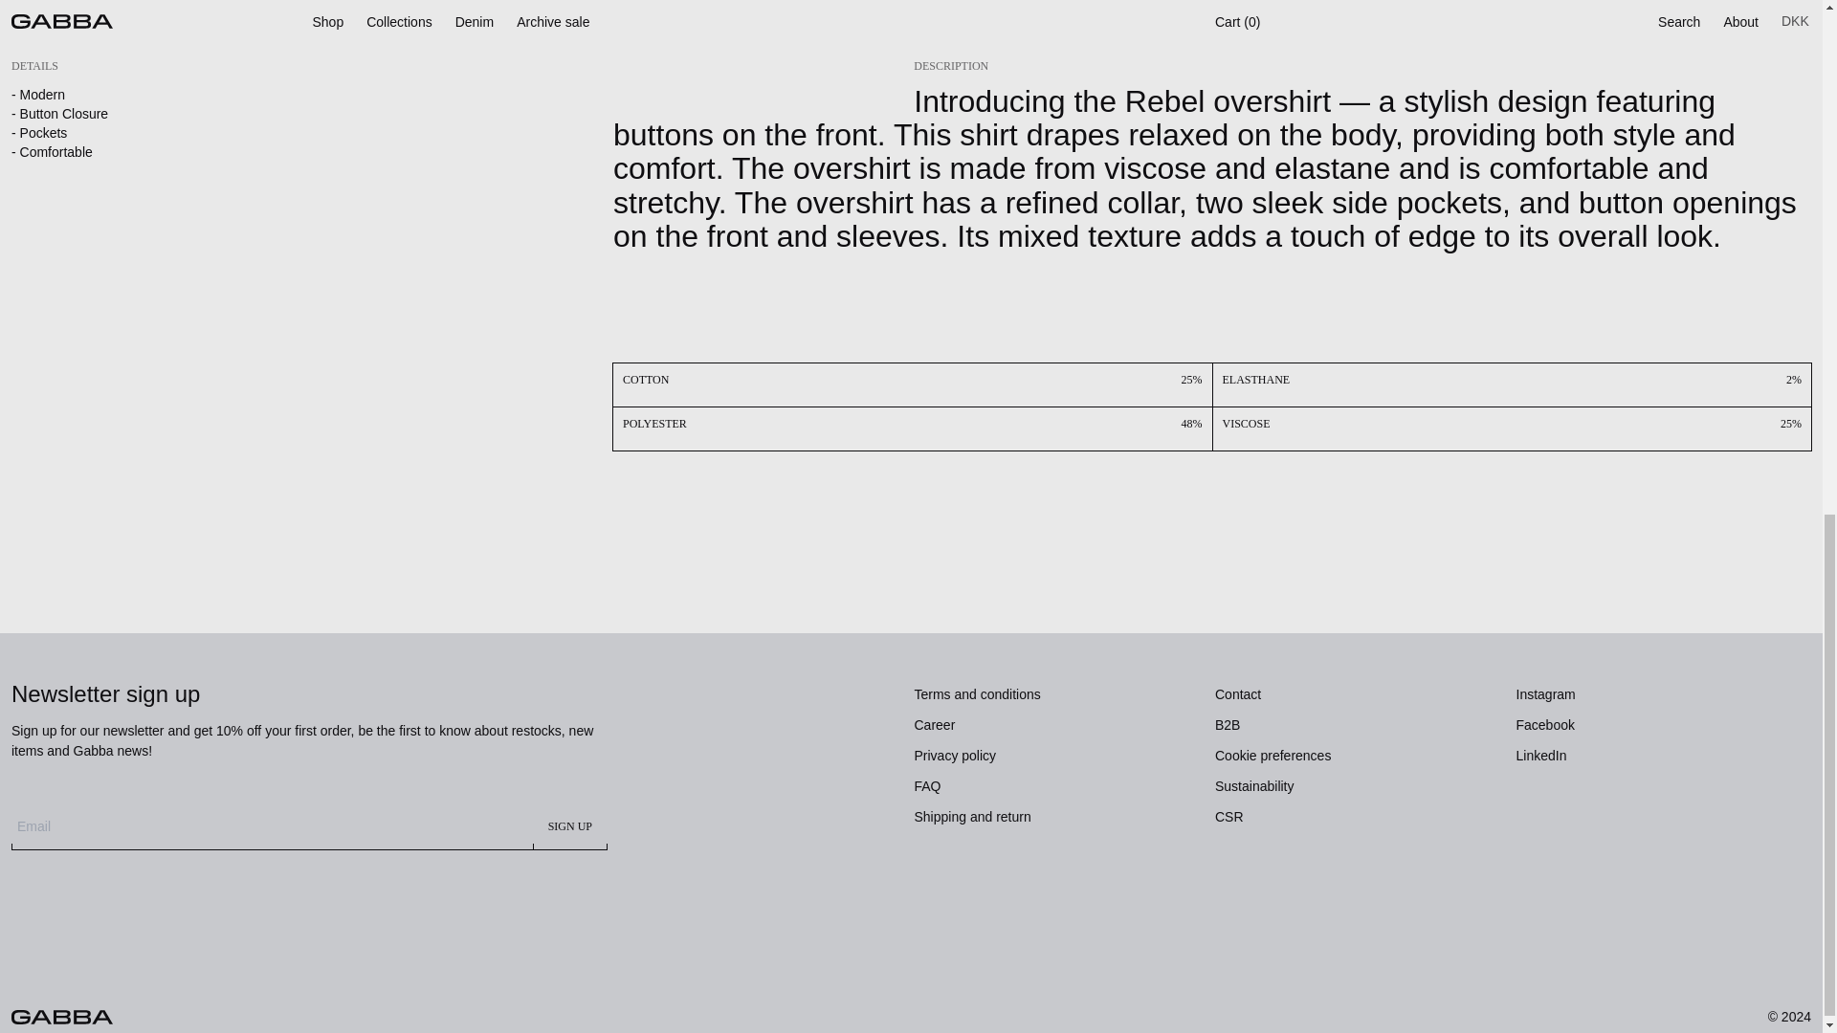 The width and height of the screenshot is (1837, 1033). Describe the element at coordinates (956, 756) in the screenshot. I see `Privacy policy` at that location.